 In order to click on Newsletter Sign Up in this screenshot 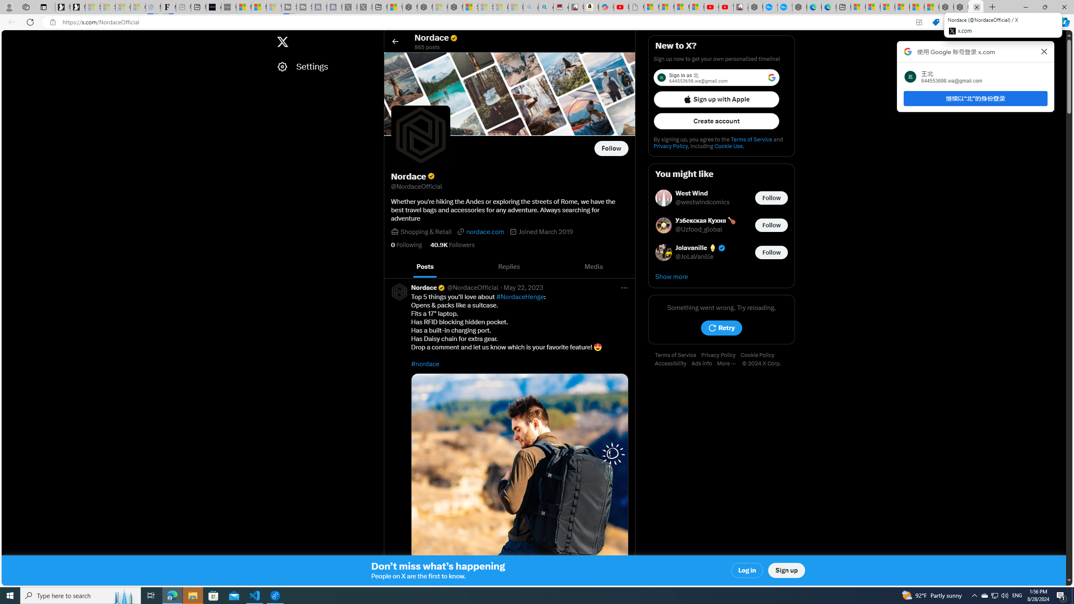, I will do `click(78, 7)`.